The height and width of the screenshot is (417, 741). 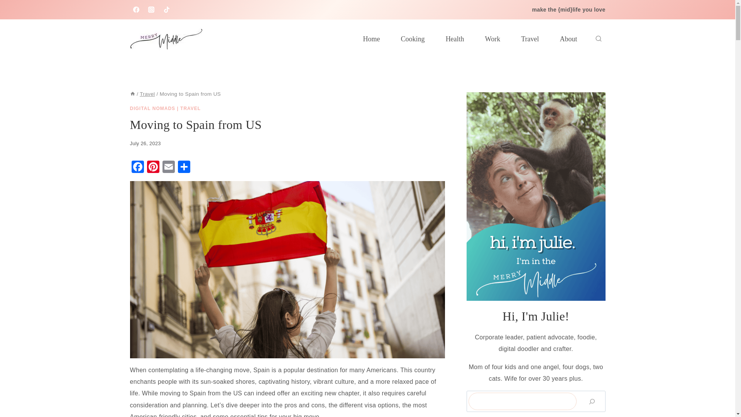 What do you see at coordinates (147, 94) in the screenshot?
I see `Travel` at bounding box center [147, 94].